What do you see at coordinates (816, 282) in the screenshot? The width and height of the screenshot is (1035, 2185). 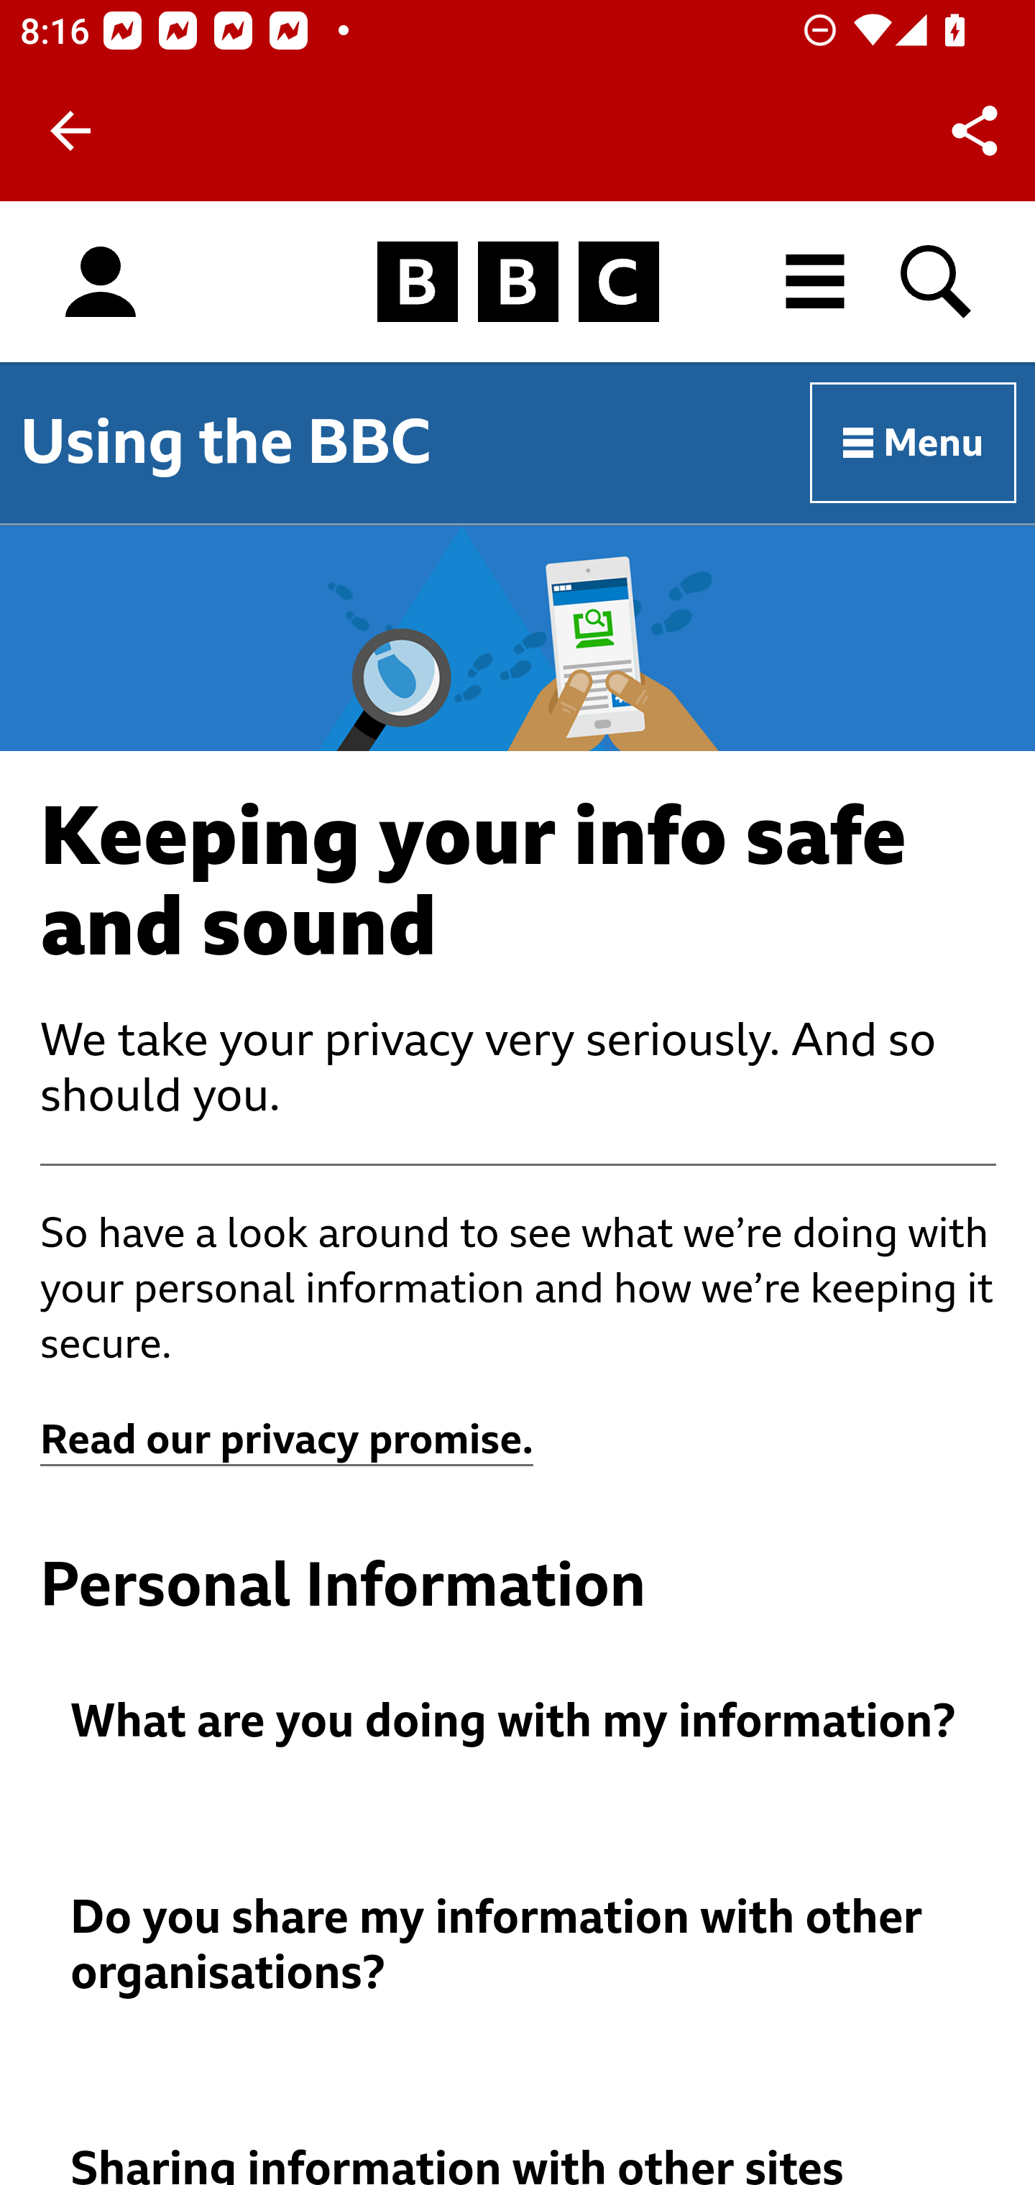 I see `All BBC destinations menu` at bounding box center [816, 282].